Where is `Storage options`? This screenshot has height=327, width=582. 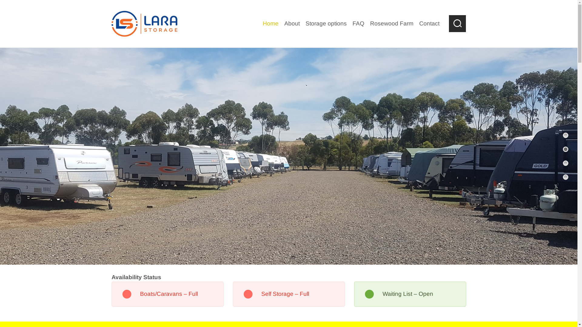
Storage options is located at coordinates (326, 24).